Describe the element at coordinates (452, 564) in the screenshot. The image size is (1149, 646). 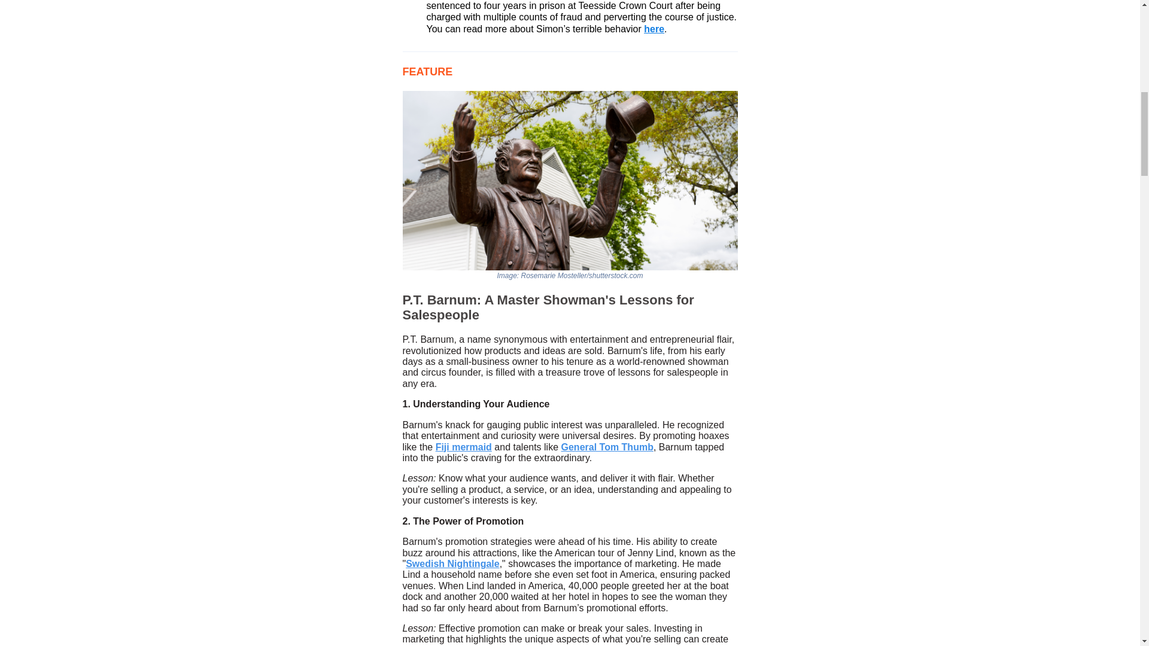
I see `Swedish Nightingale` at that location.